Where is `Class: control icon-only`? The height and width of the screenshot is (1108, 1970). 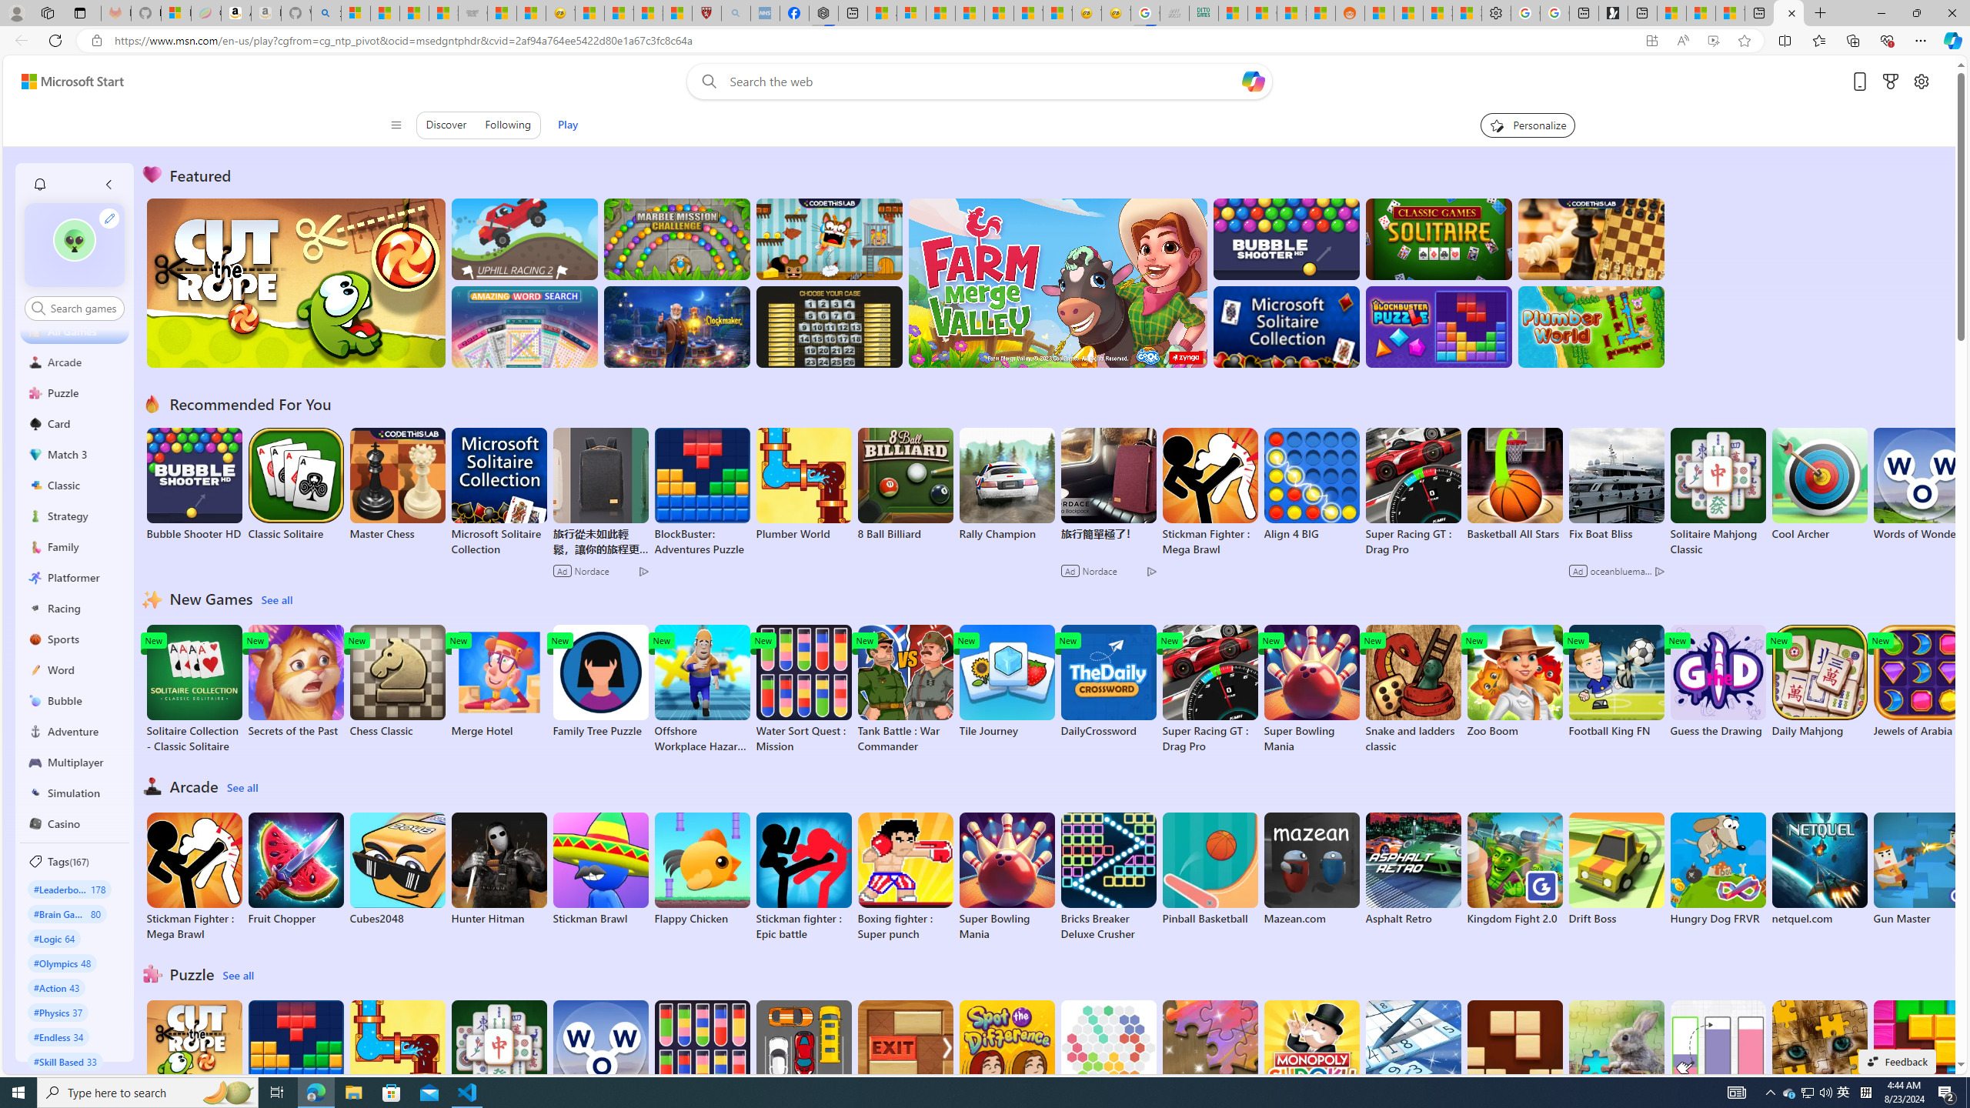 Class: control icon-only is located at coordinates (396, 125).